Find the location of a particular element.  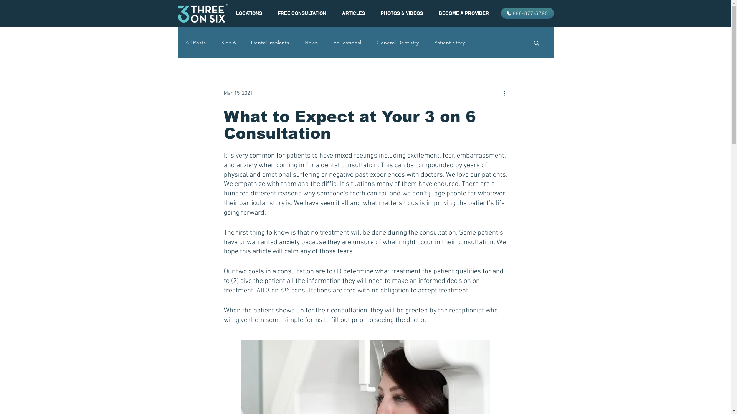

FREE CONSULTATION is located at coordinates (302, 13).